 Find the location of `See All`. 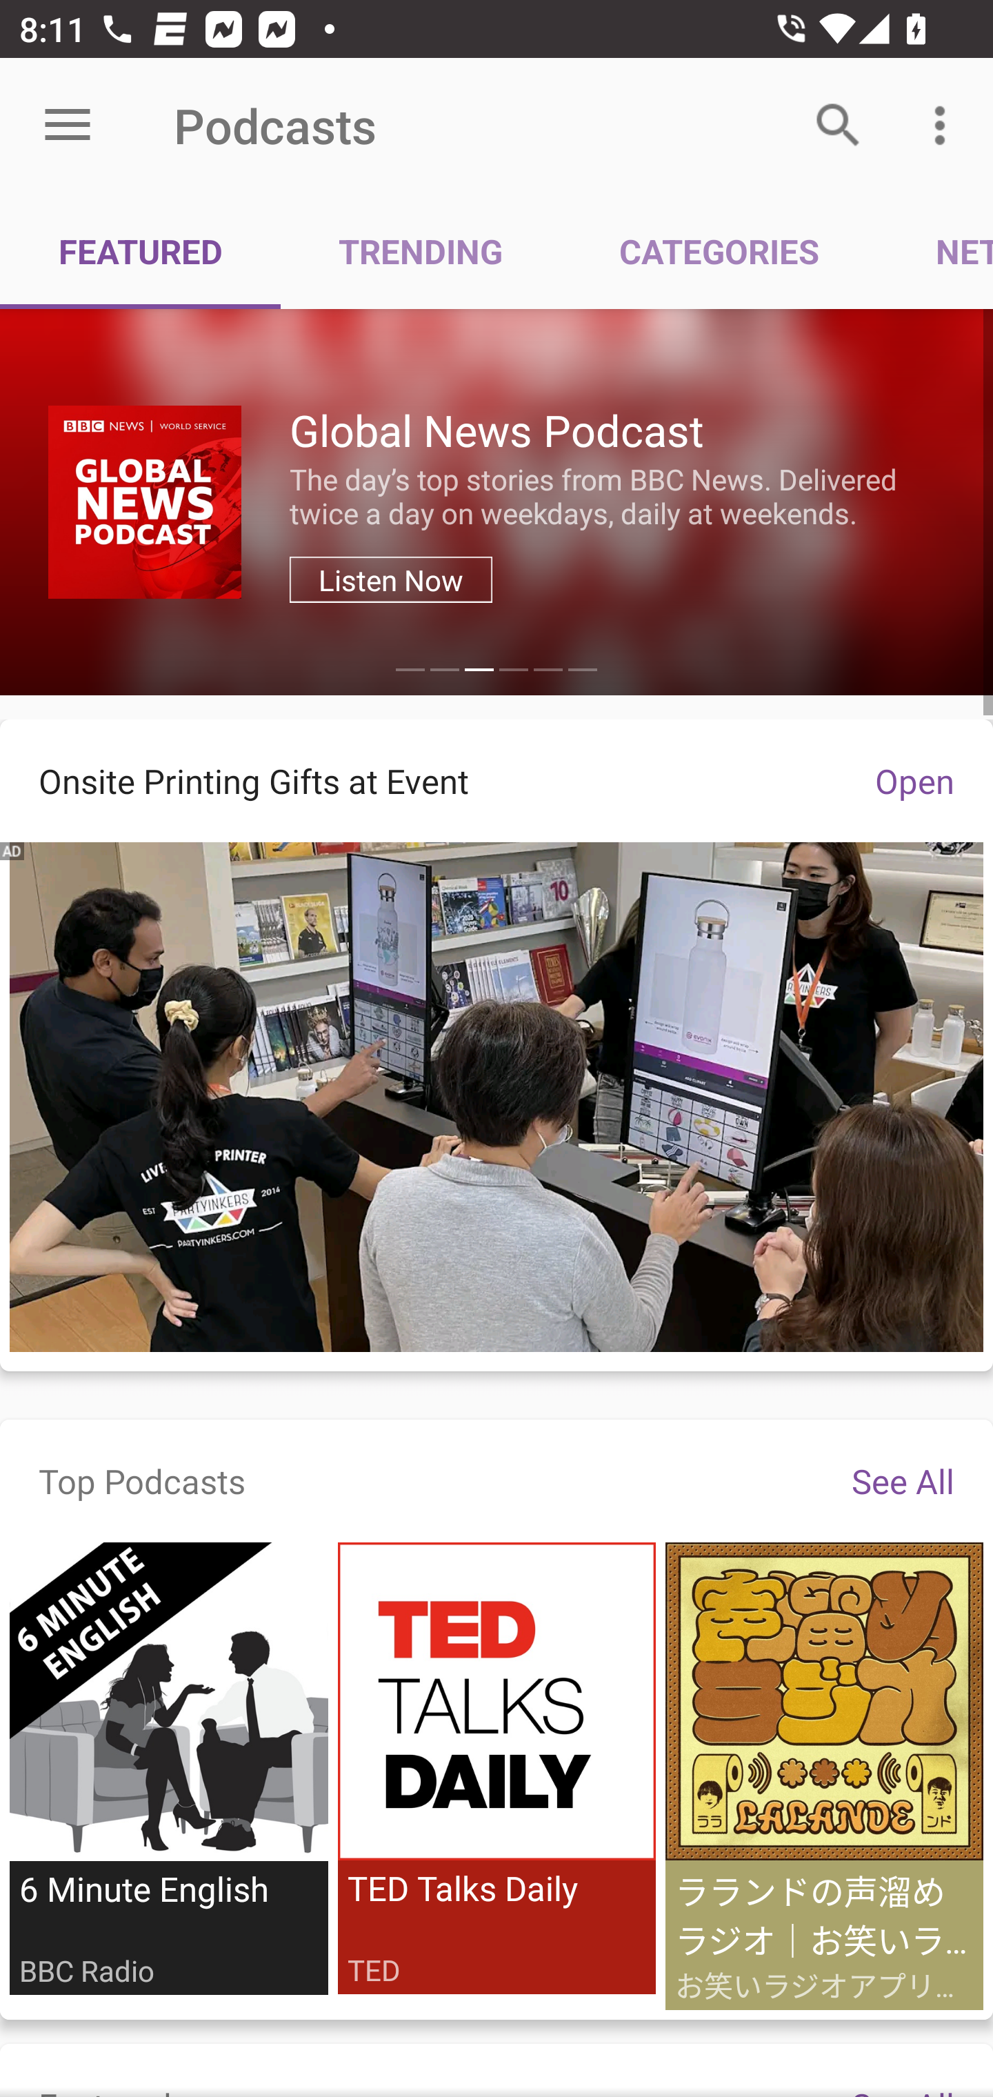

See All is located at coordinates (903, 1480).